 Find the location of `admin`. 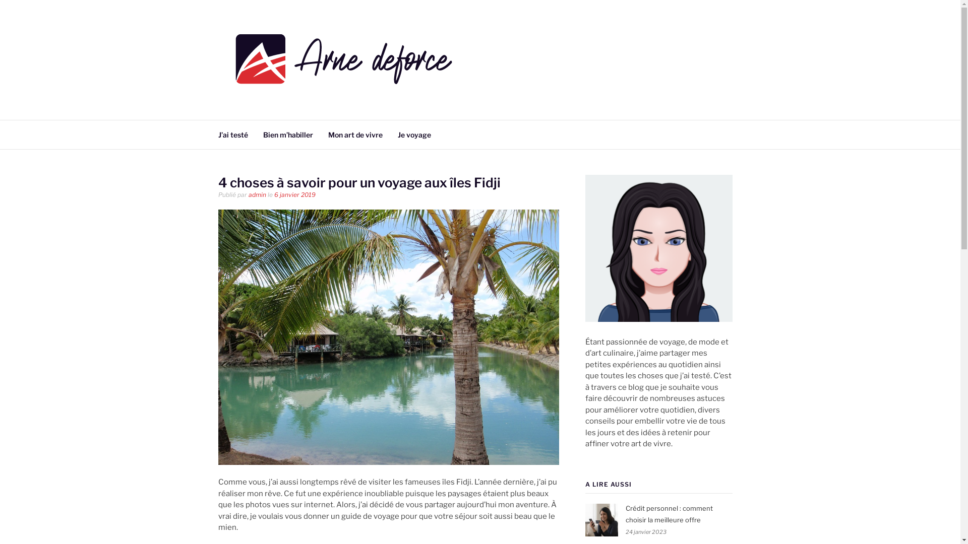

admin is located at coordinates (257, 194).